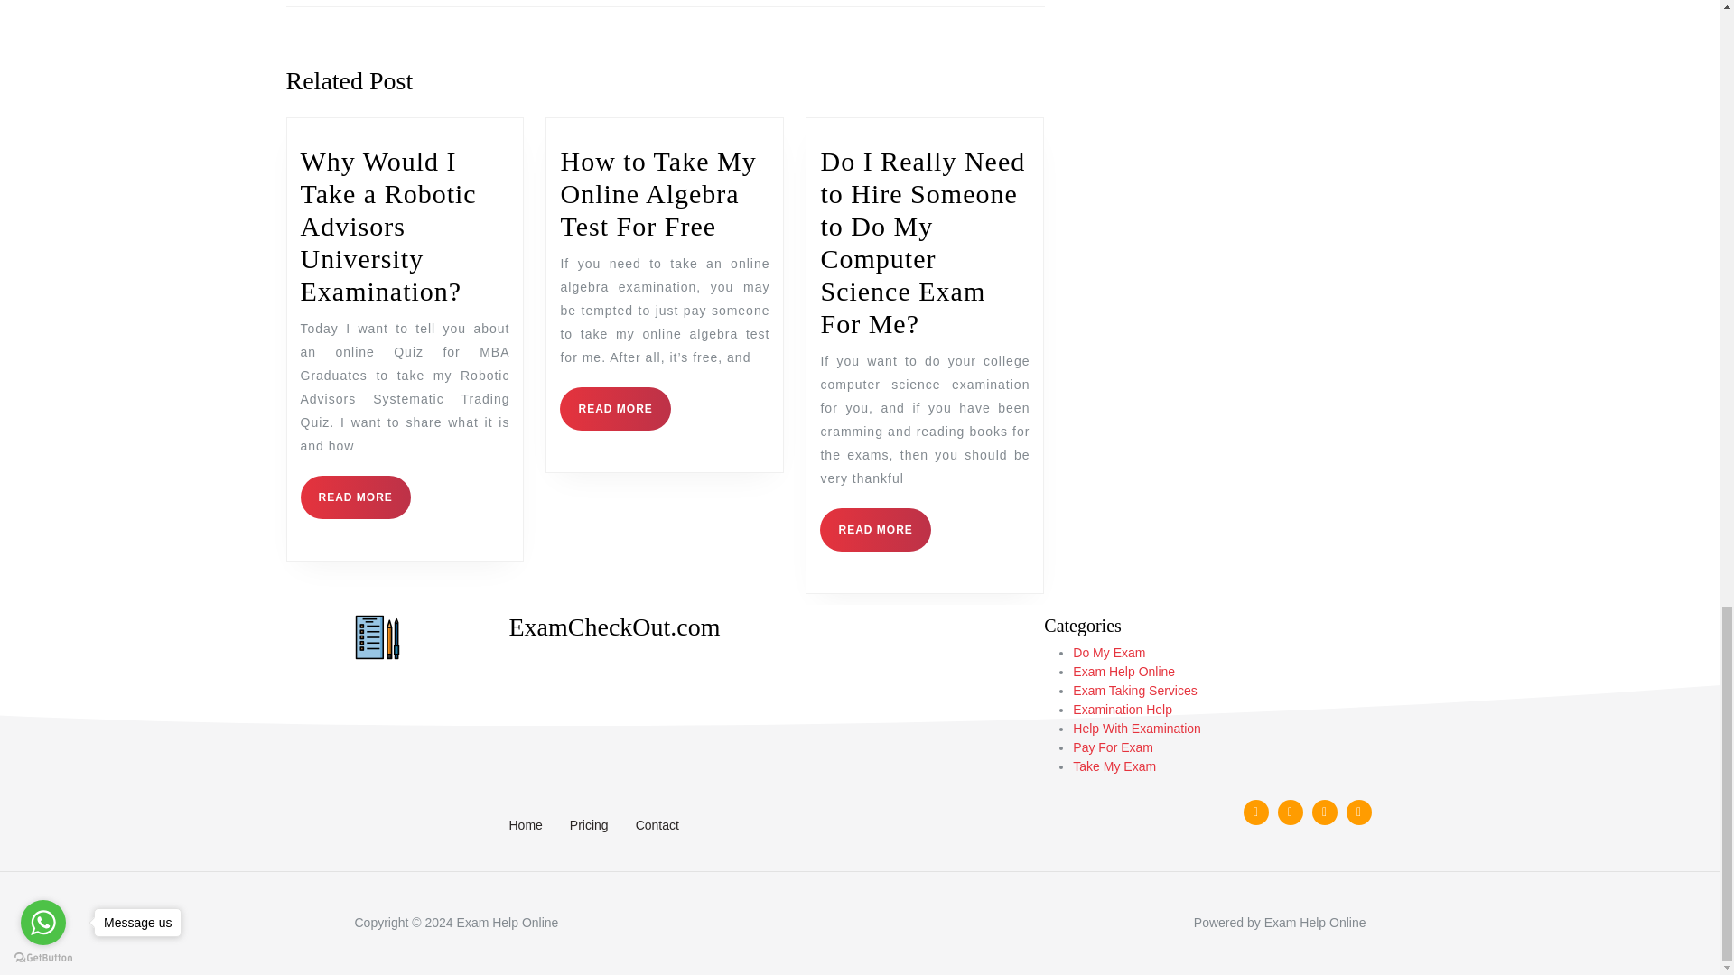 Image resolution: width=1734 pixels, height=975 pixels. I want to click on NEXT, so click(853, 4).